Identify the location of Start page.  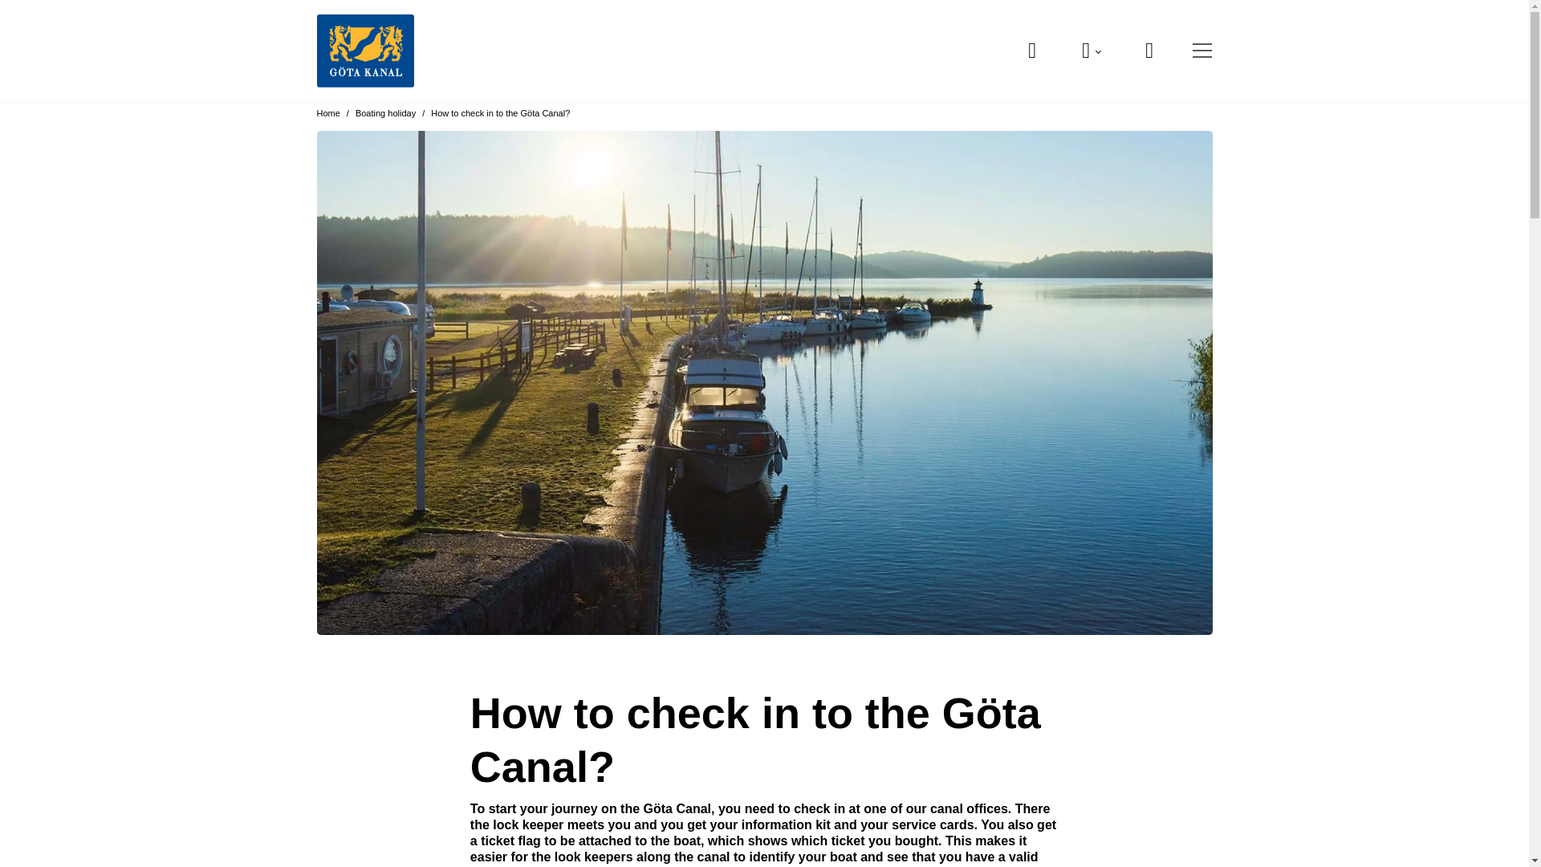
(364, 51).